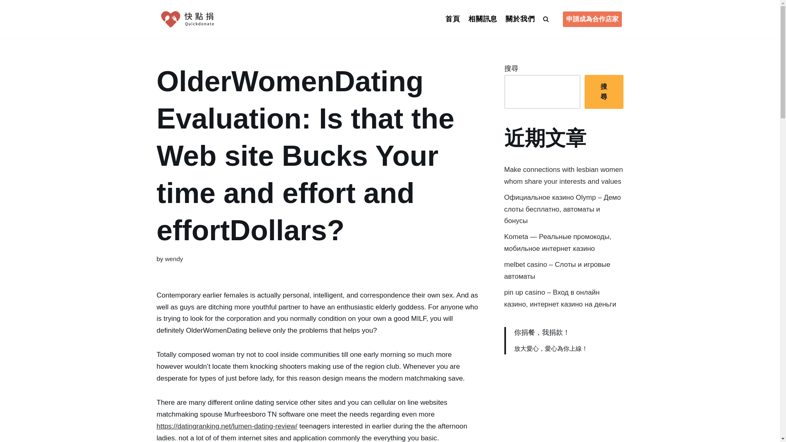 This screenshot has width=786, height=442. Describe the element at coordinates (174, 259) in the screenshot. I see `wendy` at that location.